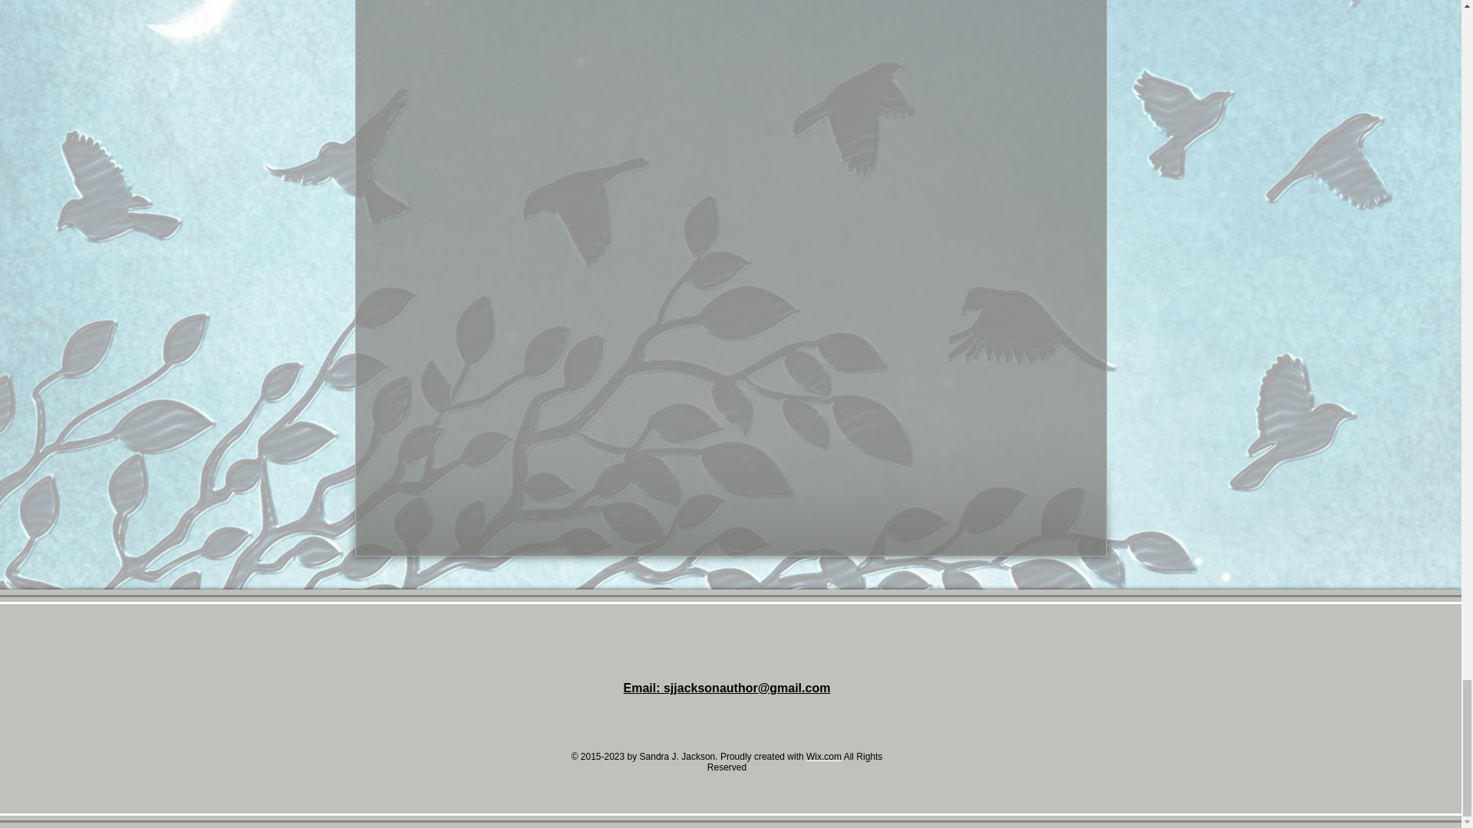 The width and height of the screenshot is (1473, 828). Describe the element at coordinates (980, 544) in the screenshot. I see `RSS Feed` at that location.